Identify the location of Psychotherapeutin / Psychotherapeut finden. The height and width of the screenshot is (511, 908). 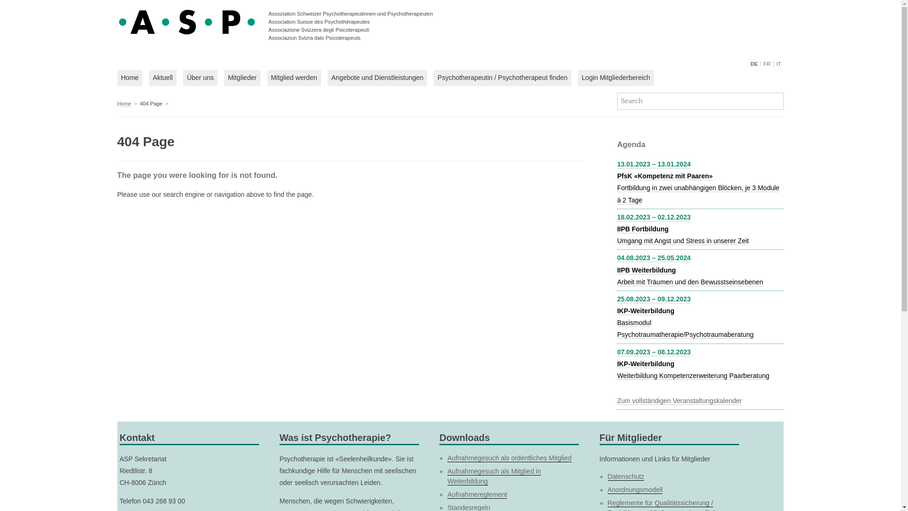
(502, 78).